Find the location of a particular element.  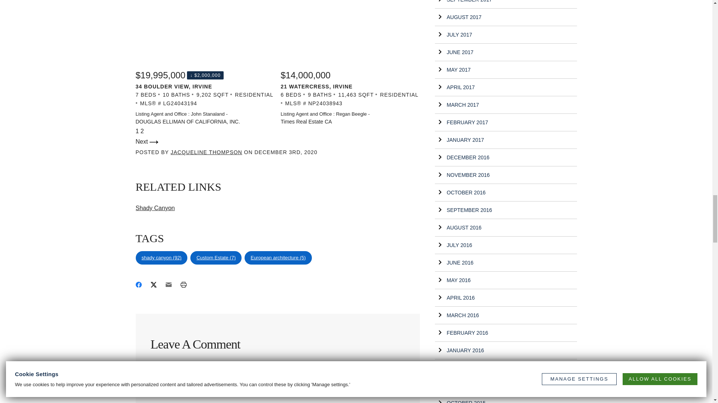

Custom Estate is located at coordinates (215, 257).